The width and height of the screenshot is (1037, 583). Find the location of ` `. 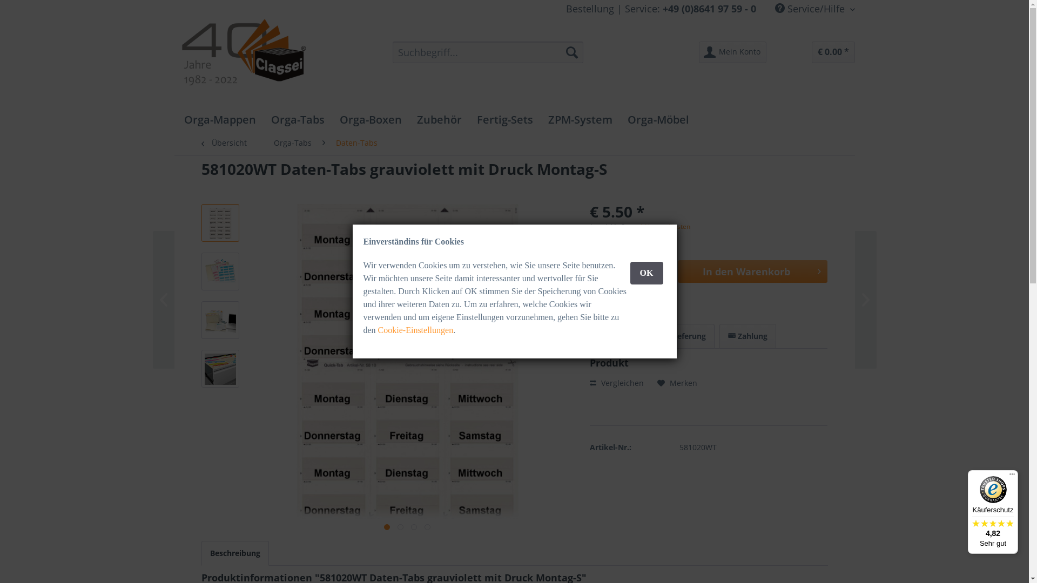

  is located at coordinates (428, 527).